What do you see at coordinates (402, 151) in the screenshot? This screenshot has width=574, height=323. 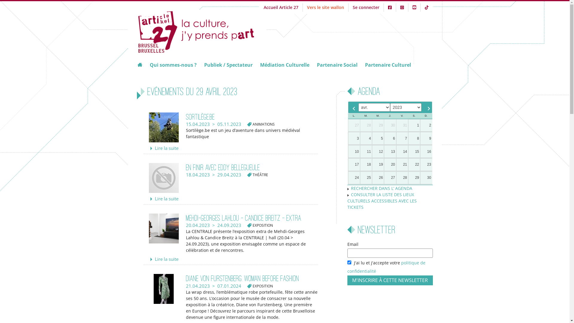 I see `14` at bounding box center [402, 151].